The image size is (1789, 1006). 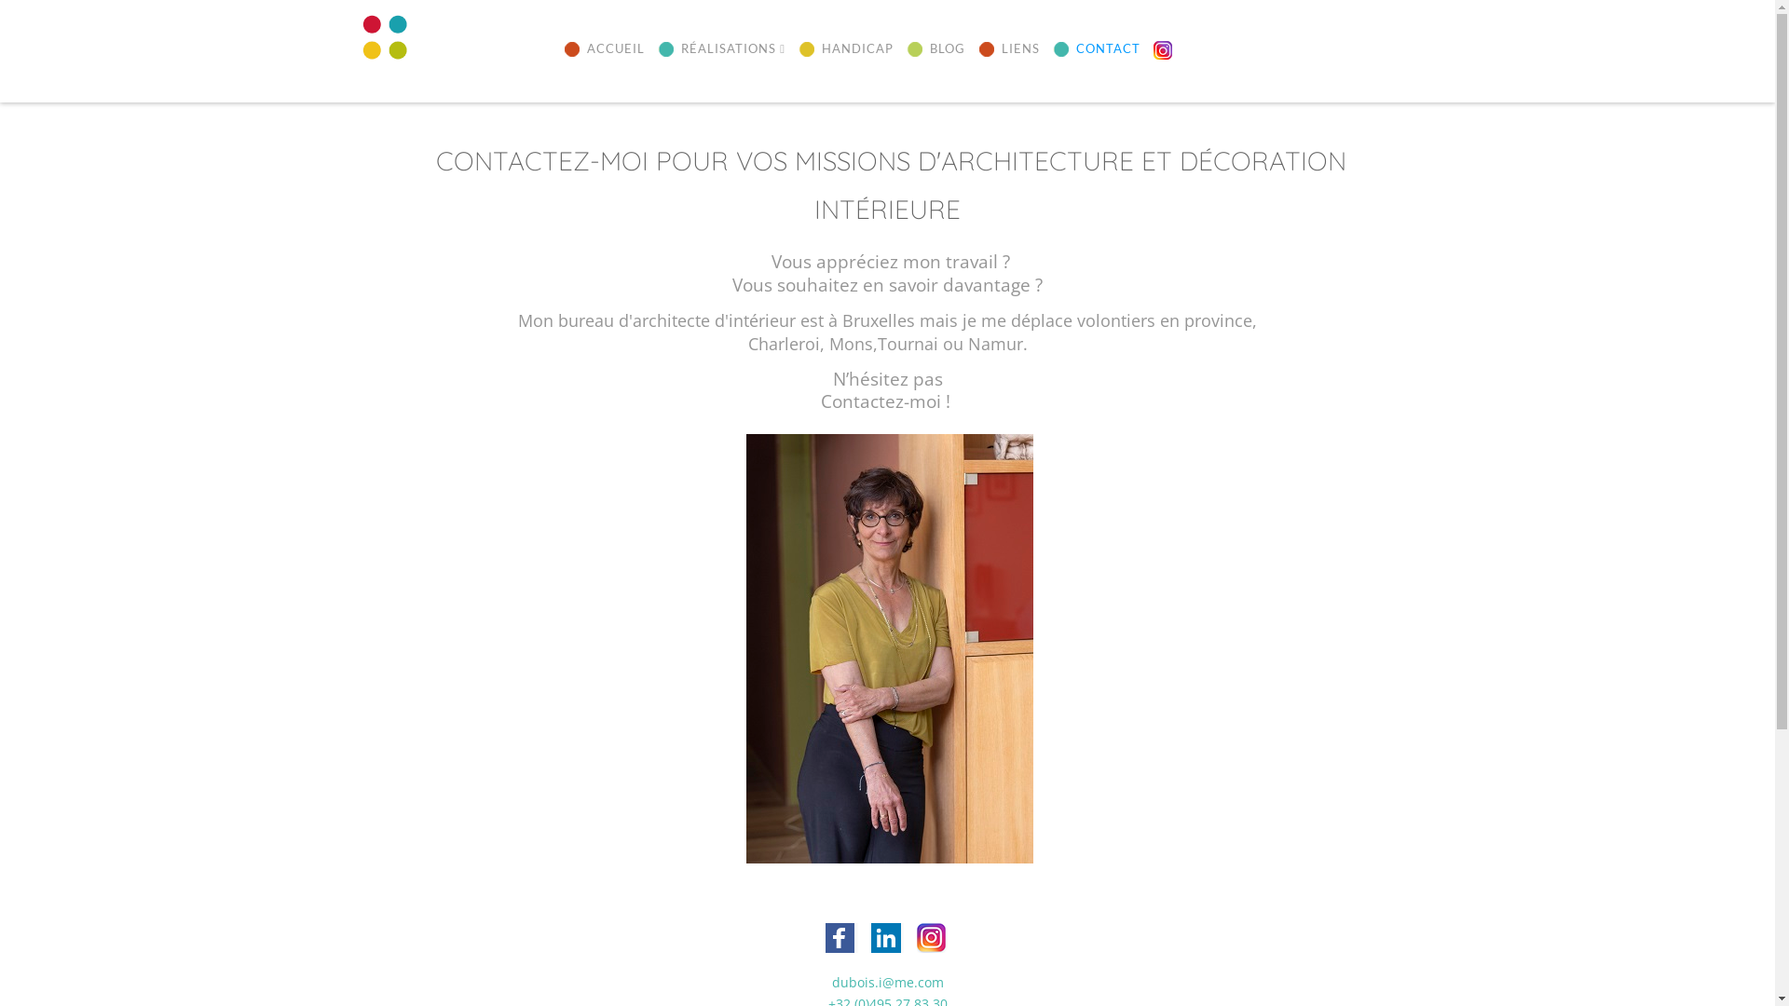 I want to click on CONTACT, so click(x=1097, y=50).